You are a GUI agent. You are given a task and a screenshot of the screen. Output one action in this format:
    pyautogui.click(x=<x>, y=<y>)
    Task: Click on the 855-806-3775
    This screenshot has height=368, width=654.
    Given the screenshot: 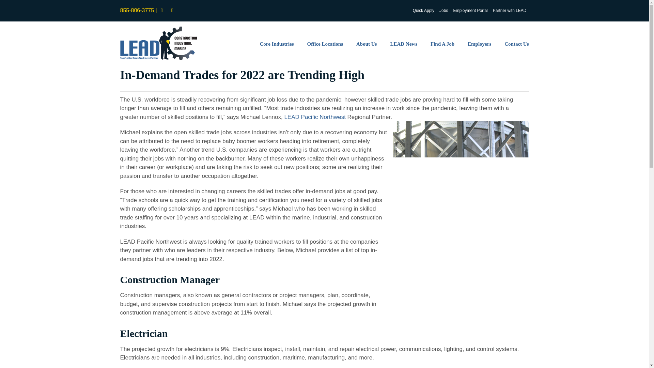 What is the action you would take?
    pyautogui.click(x=137, y=10)
    